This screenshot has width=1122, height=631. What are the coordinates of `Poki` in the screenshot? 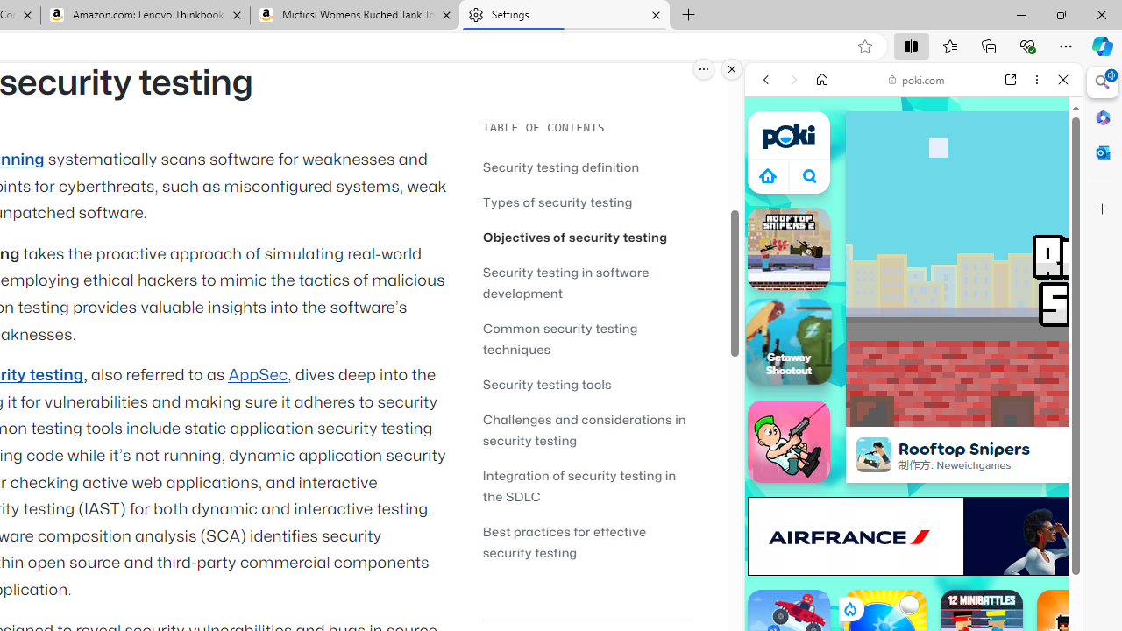 It's located at (906, 252).